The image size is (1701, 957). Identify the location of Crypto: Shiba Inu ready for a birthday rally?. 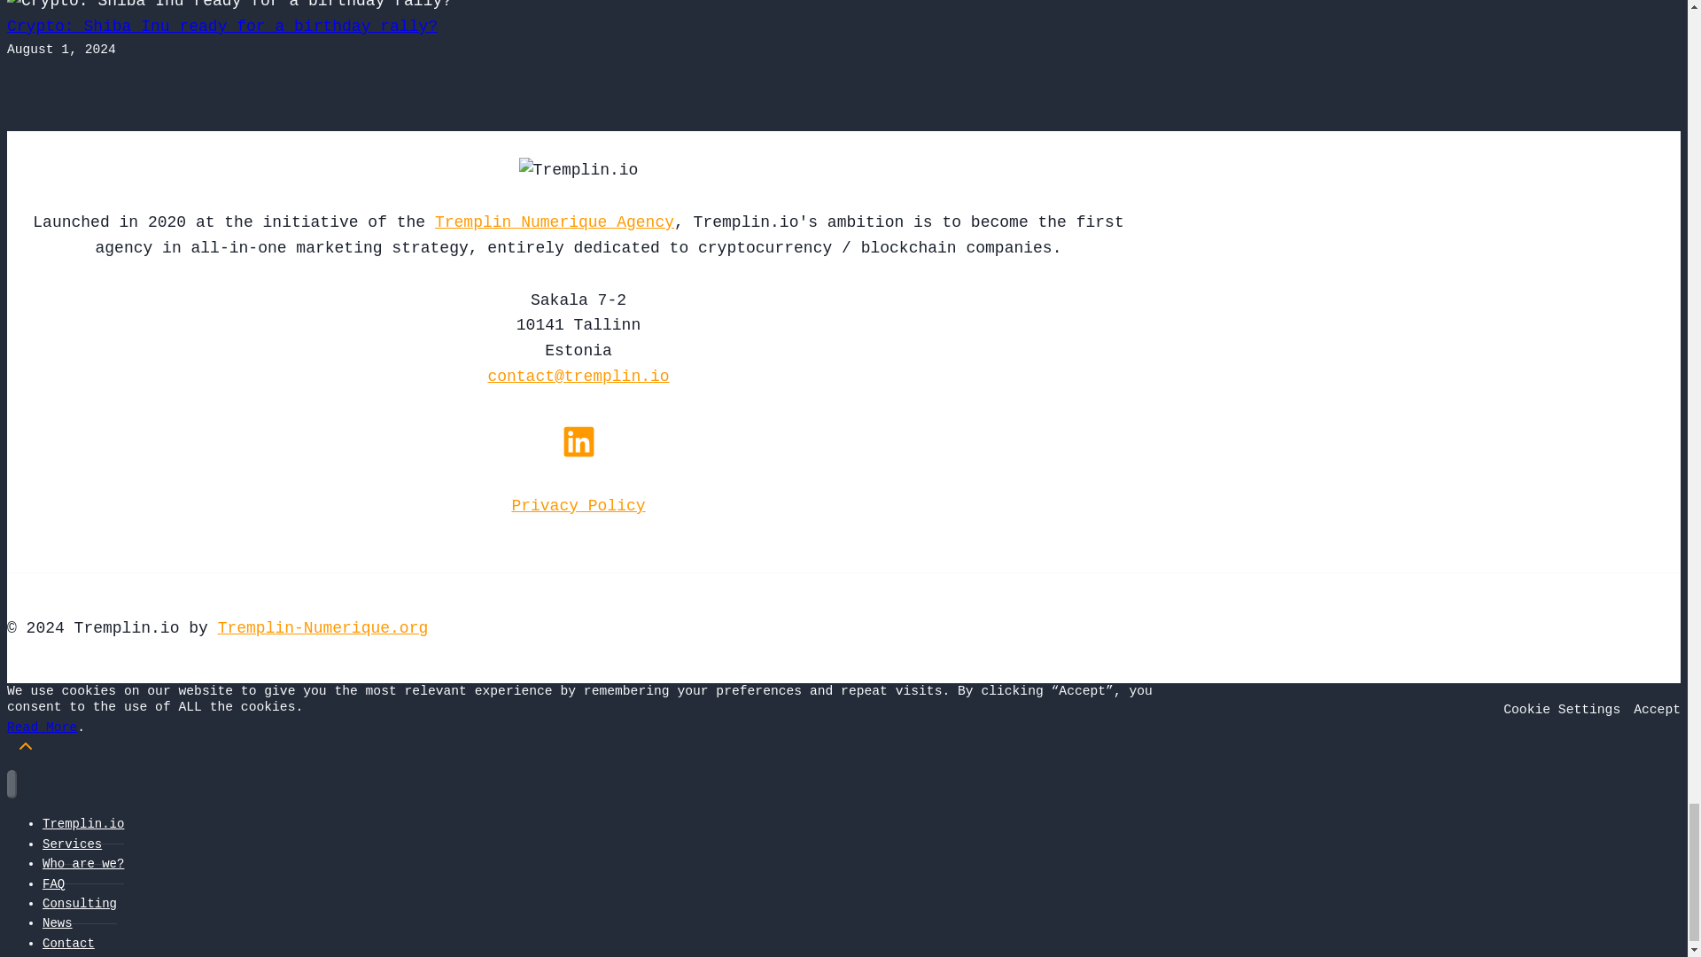
(221, 27).